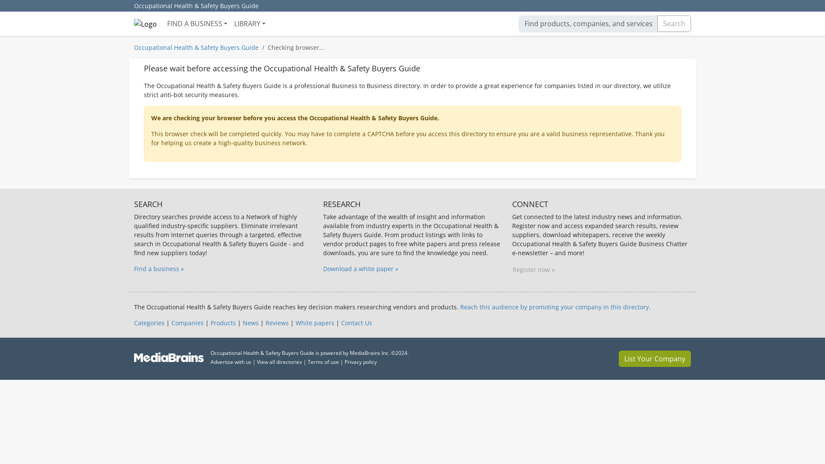  I want to click on View all directories, so click(279, 362).